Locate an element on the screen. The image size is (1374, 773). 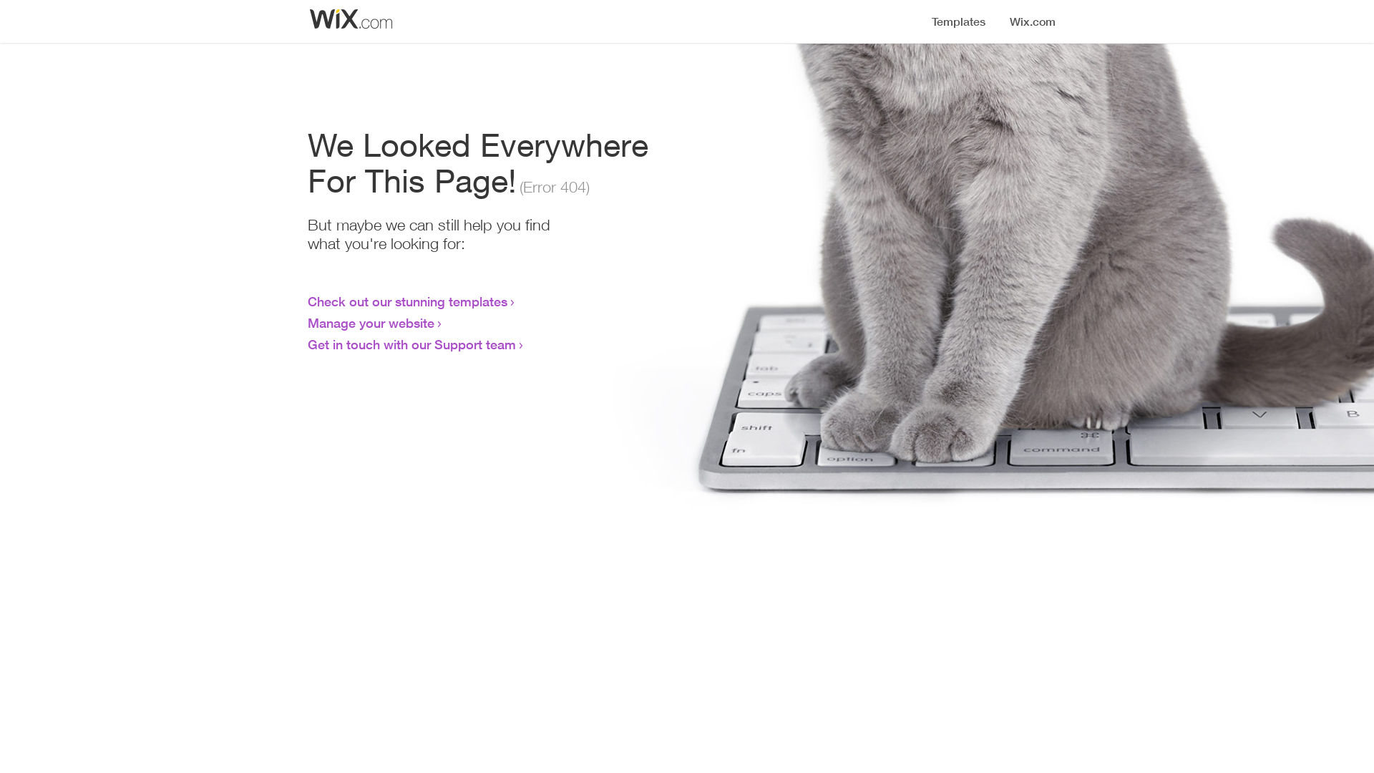
Check out our stunning templates is located at coordinates (408, 301).